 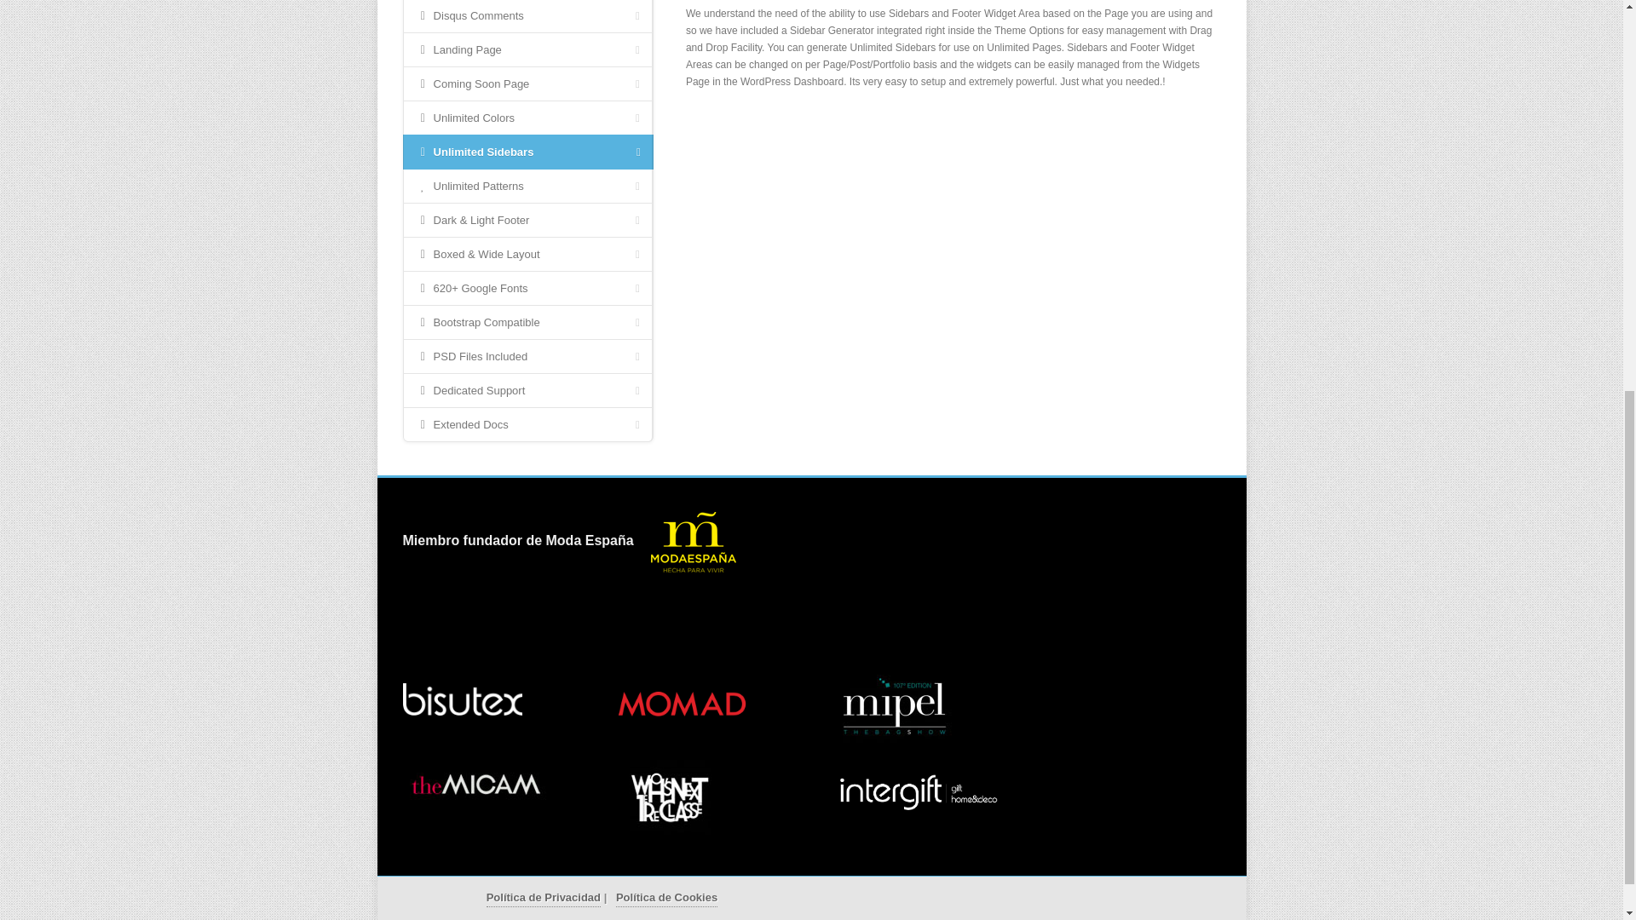 I want to click on PSD Files Included, so click(x=527, y=356).